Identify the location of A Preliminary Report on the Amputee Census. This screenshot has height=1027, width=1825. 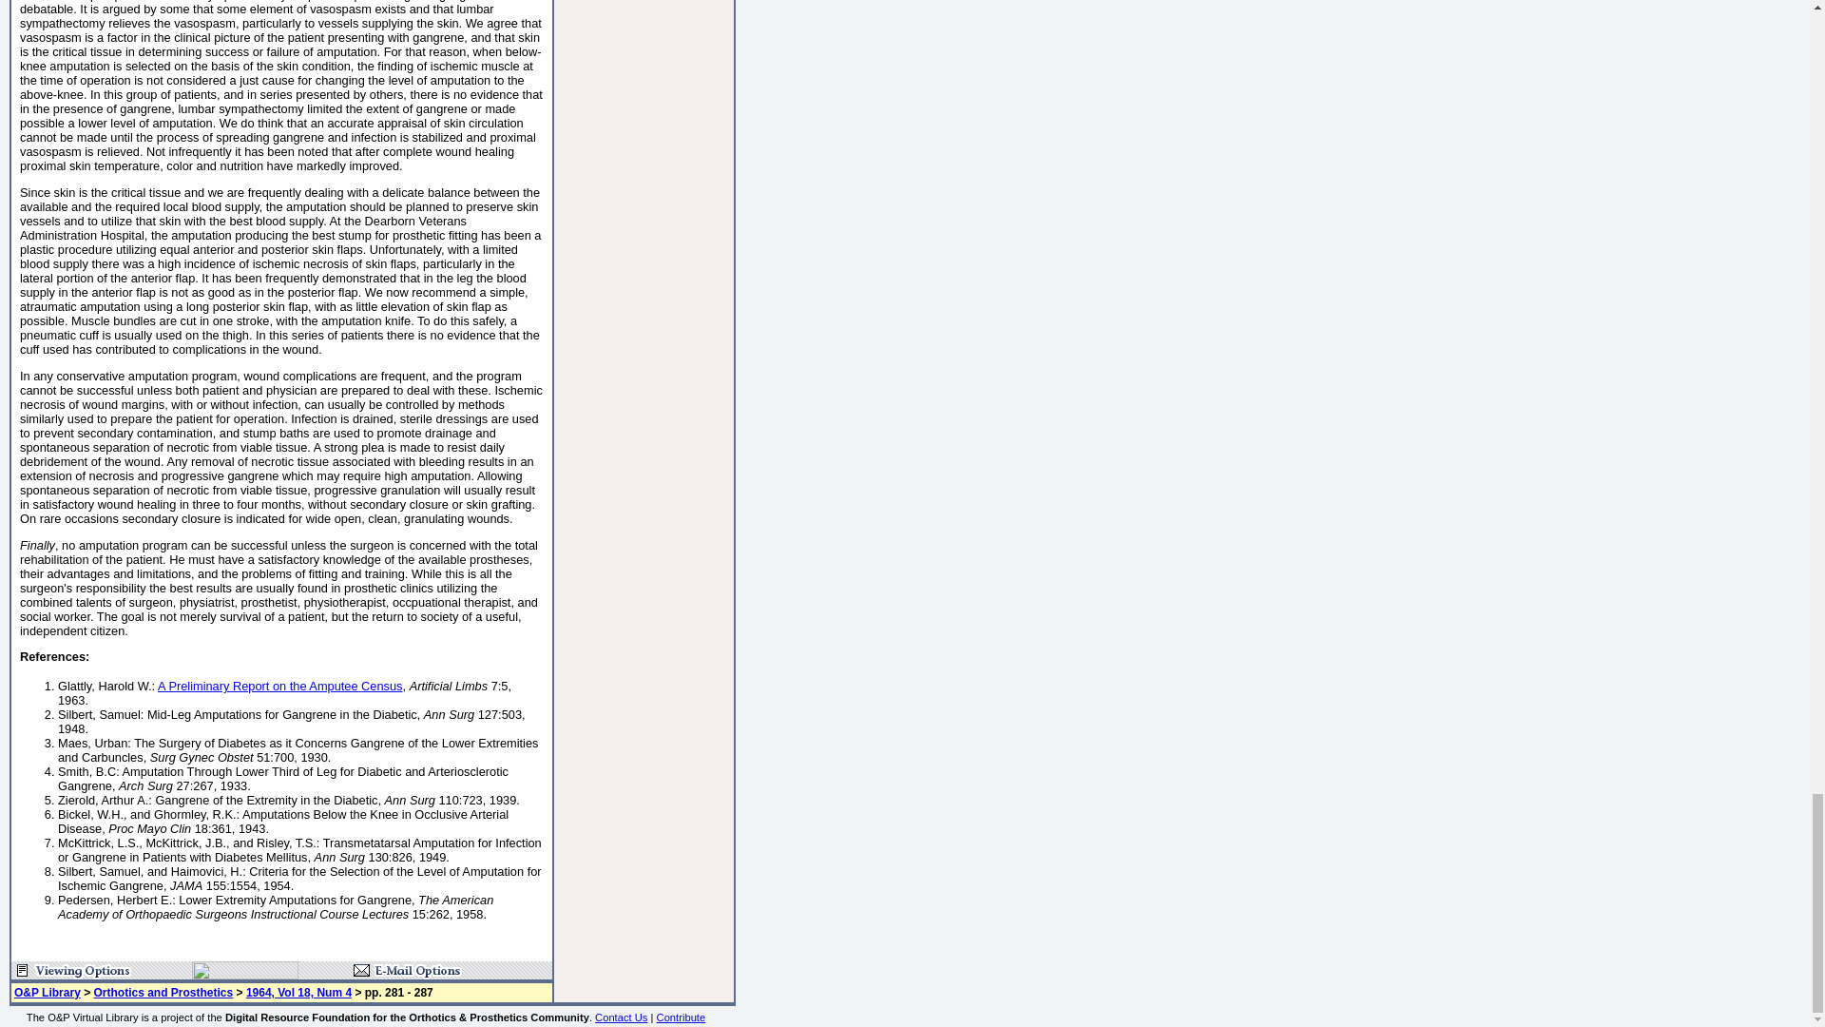
(279, 686).